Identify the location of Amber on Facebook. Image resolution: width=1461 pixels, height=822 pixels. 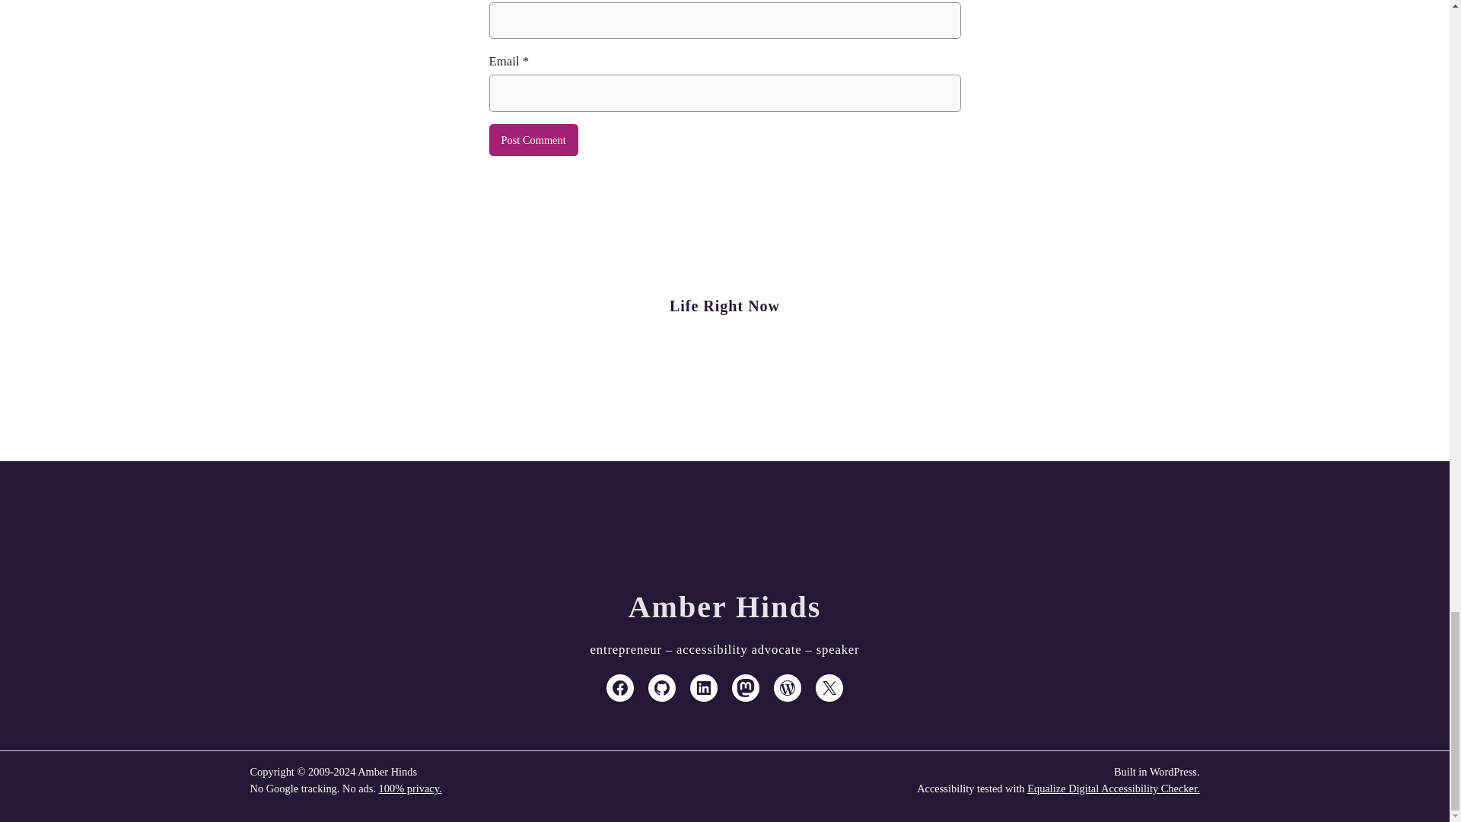
(619, 688).